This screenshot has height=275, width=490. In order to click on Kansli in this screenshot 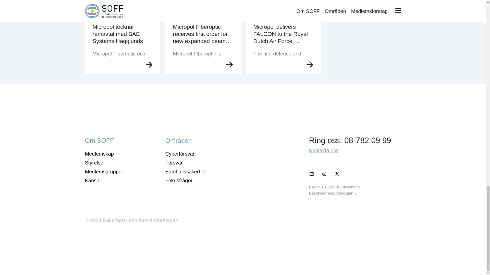, I will do `click(91, 180)`.